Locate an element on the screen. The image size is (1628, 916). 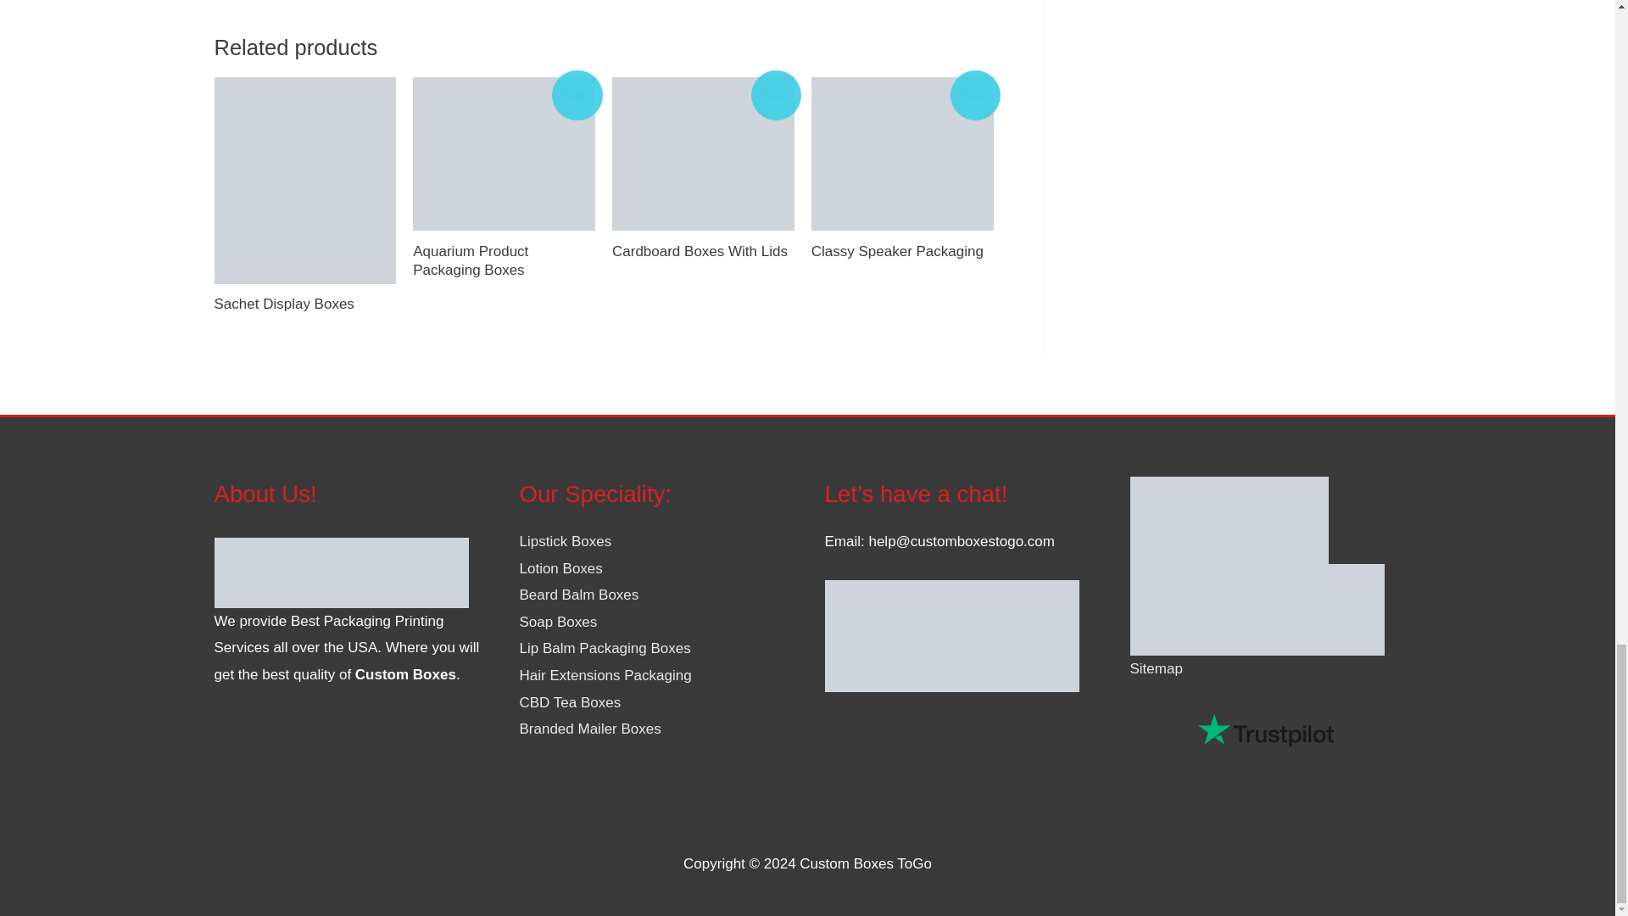
Aquarium Product Packaging Boxes is located at coordinates (504, 261).